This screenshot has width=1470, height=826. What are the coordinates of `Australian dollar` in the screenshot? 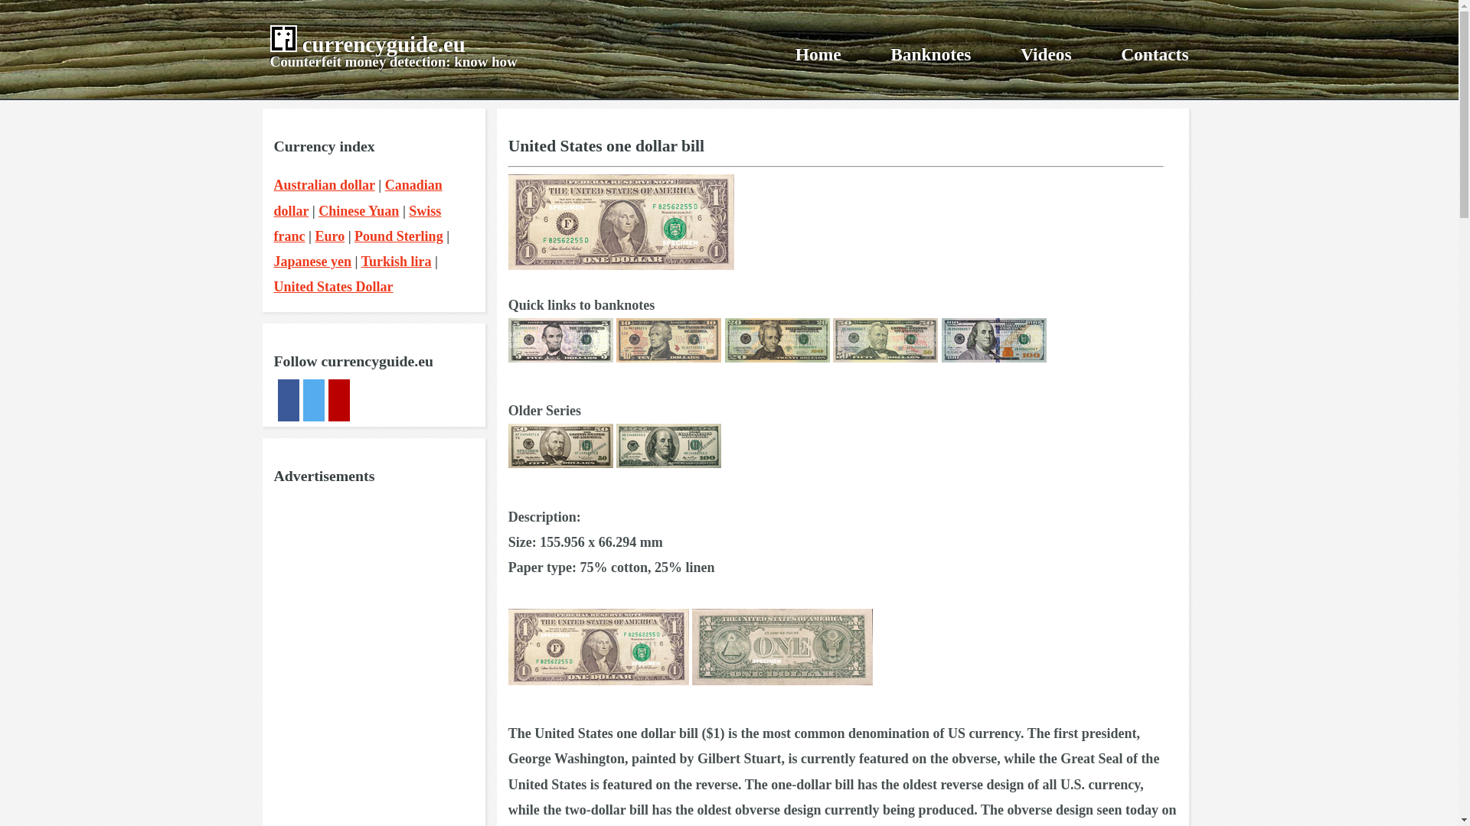 It's located at (324, 185).